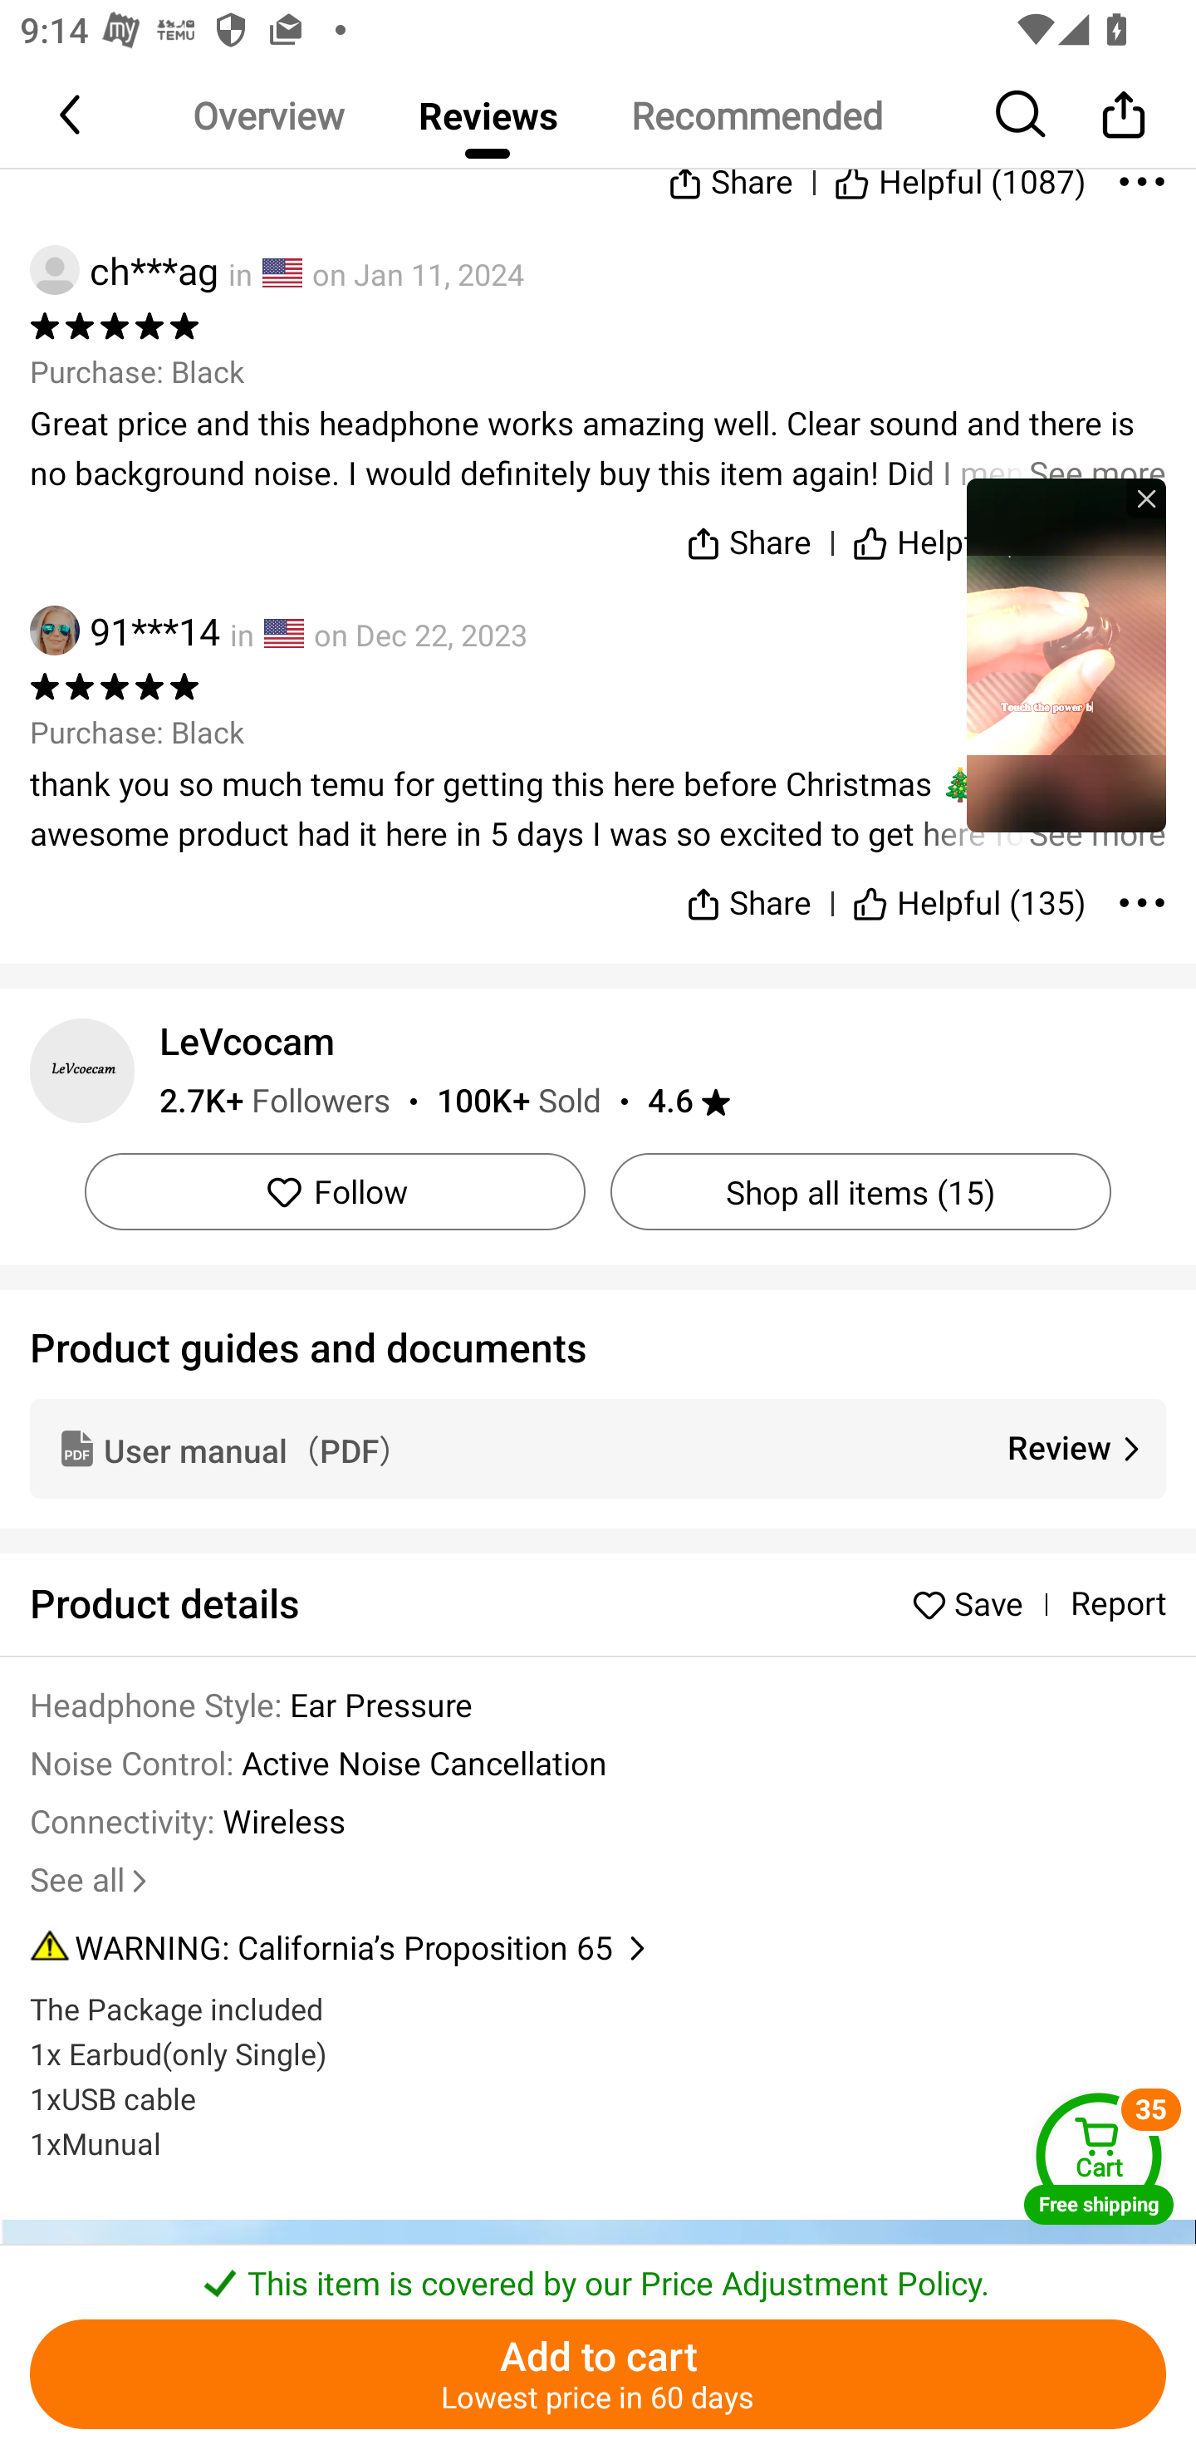  Describe the element at coordinates (598, 449) in the screenshot. I see `See more` at that location.